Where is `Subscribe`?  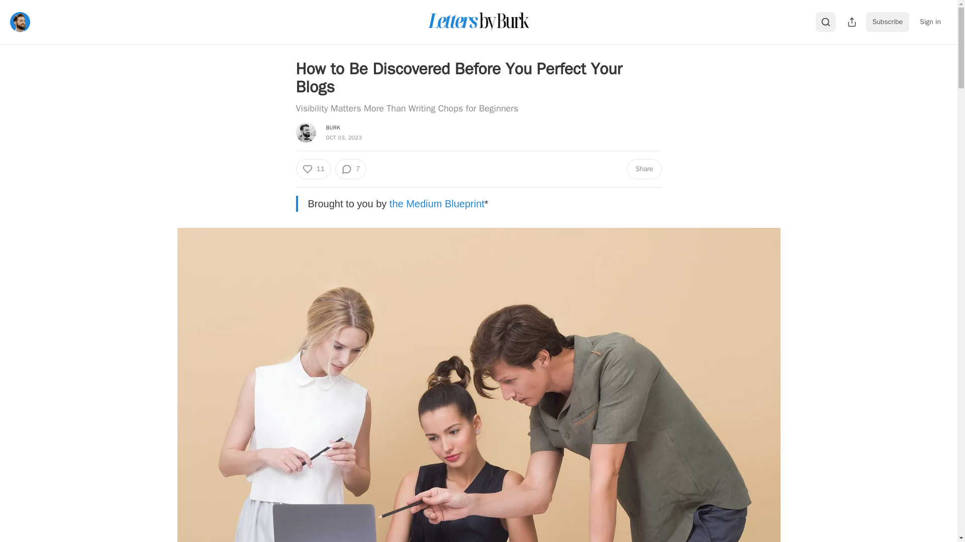 Subscribe is located at coordinates (888, 22).